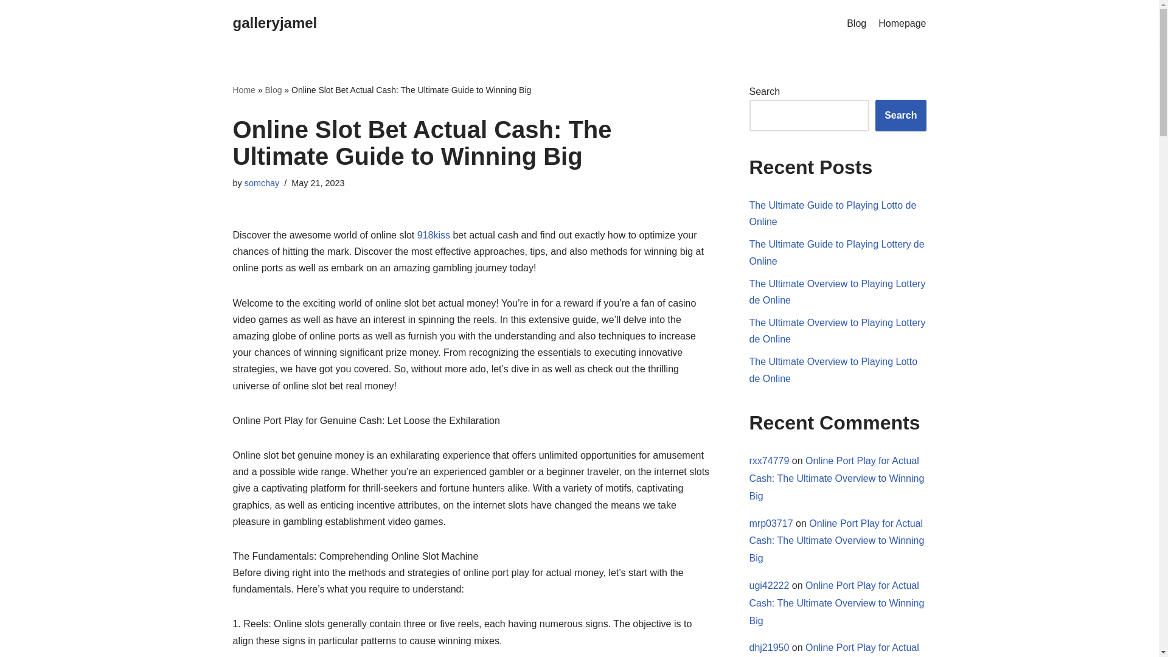  What do you see at coordinates (9, 26) in the screenshot?
I see `Skip to content` at bounding box center [9, 26].